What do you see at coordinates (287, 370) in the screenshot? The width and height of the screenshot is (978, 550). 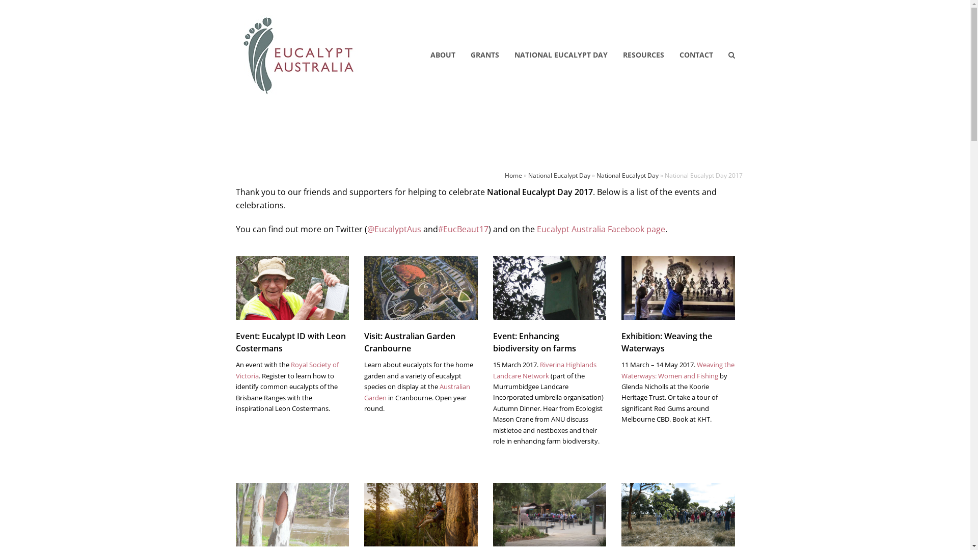 I see `Royal Society of Victoria` at bounding box center [287, 370].